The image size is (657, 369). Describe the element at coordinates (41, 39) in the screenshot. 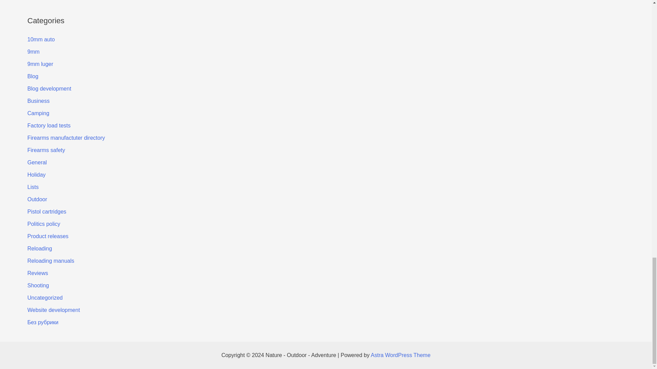

I see `10mm auto` at that location.